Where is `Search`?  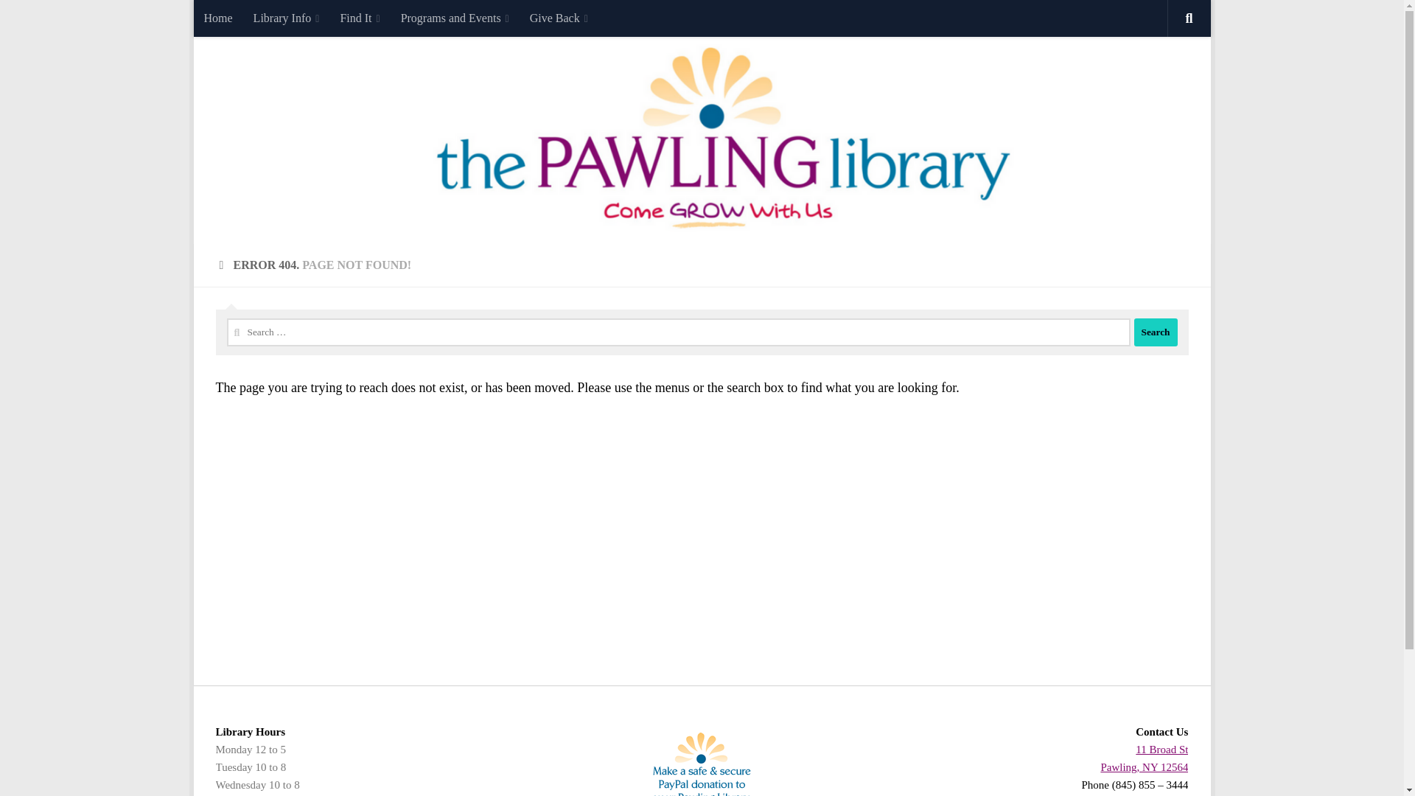 Search is located at coordinates (1155, 332).